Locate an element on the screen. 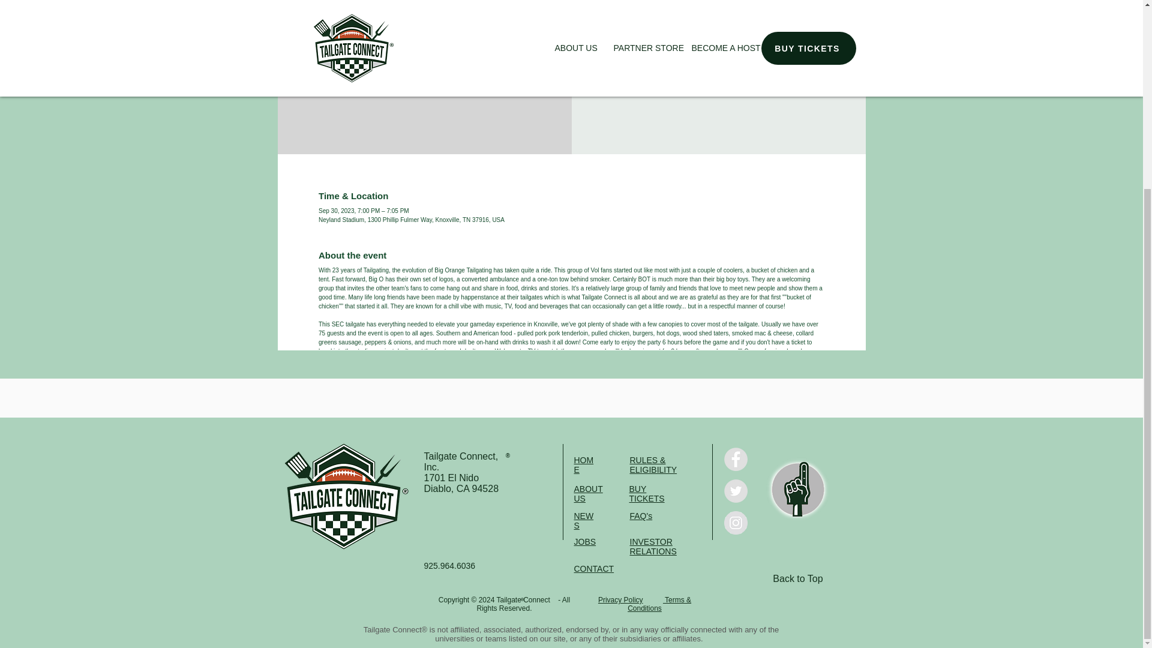 The image size is (1152, 648). HOME is located at coordinates (583, 464).